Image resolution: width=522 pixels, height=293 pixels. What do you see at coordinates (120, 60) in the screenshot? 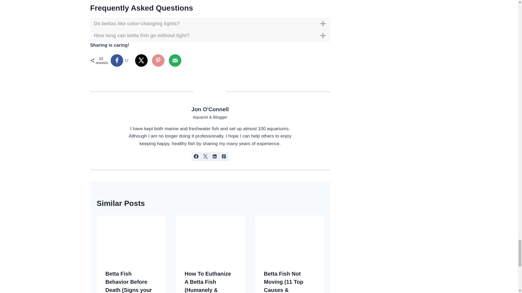
I see `Share on Facebook` at bounding box center [120, 60].